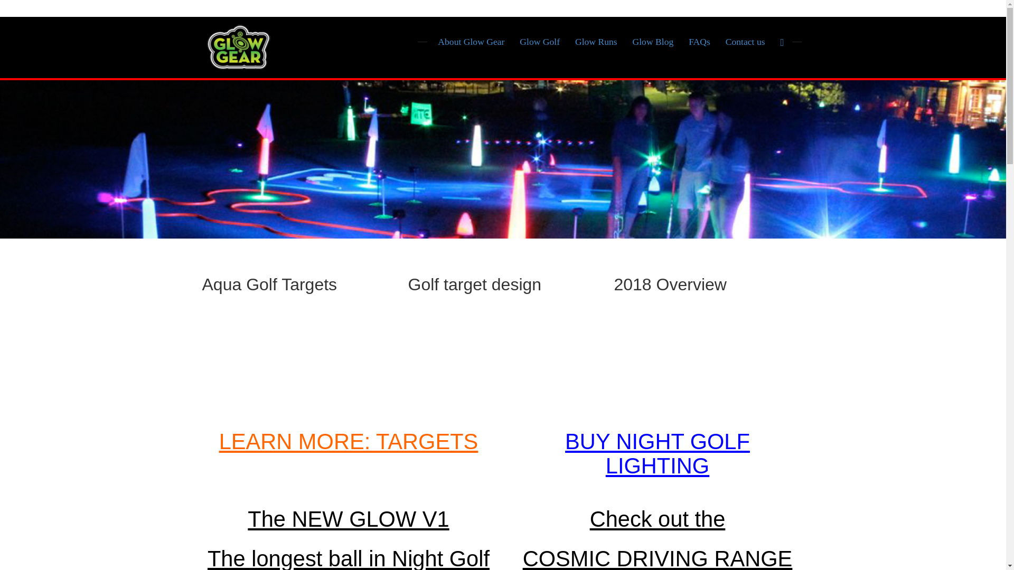  Describe the element at coordinates (658, 558) in the screenshot. I see `COSMIC DRIVING RANGE` at that location.